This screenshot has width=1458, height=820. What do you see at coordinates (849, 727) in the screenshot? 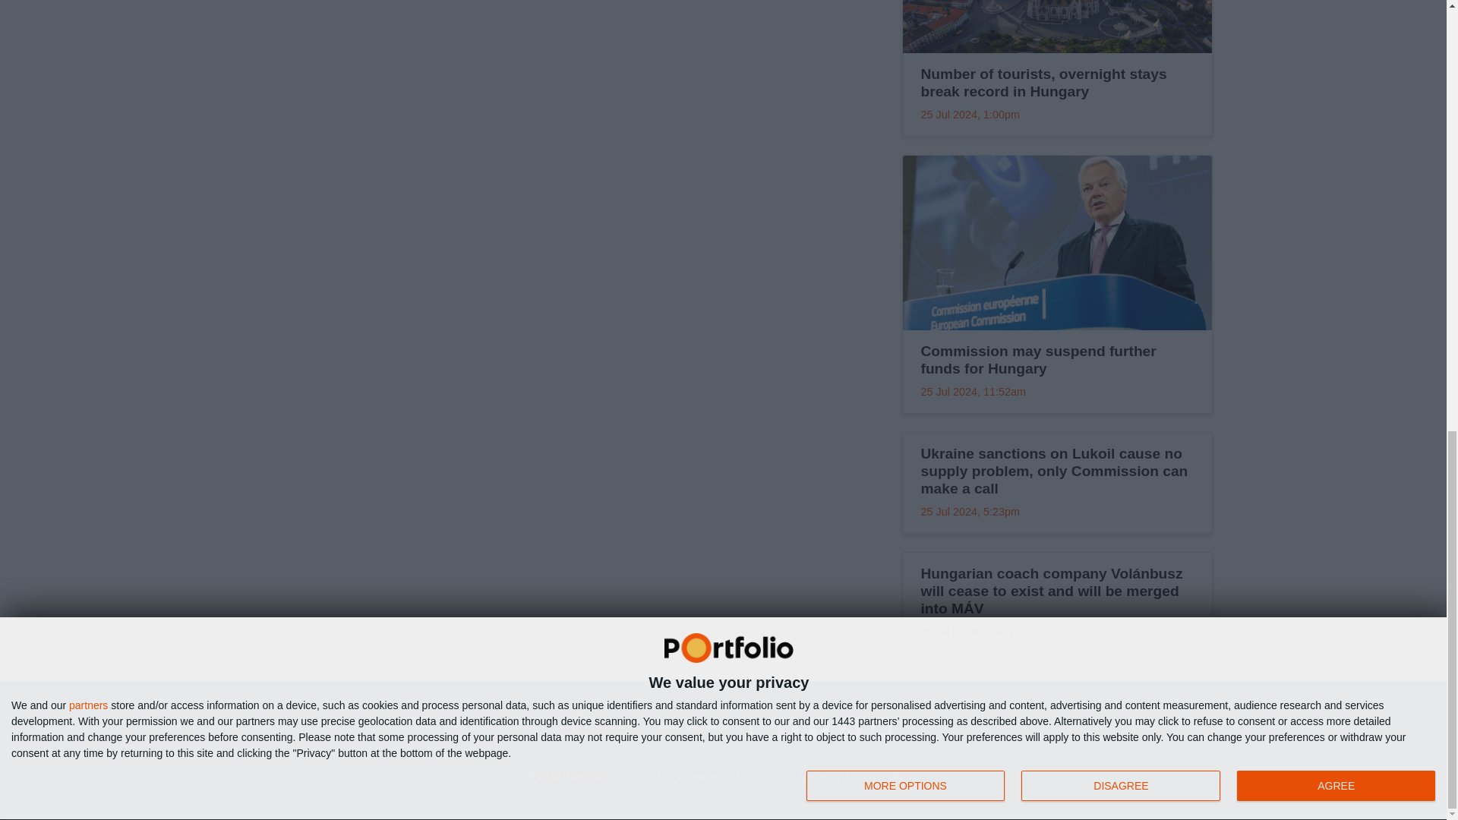
I see `RSS` at bounding box center [849, 727].